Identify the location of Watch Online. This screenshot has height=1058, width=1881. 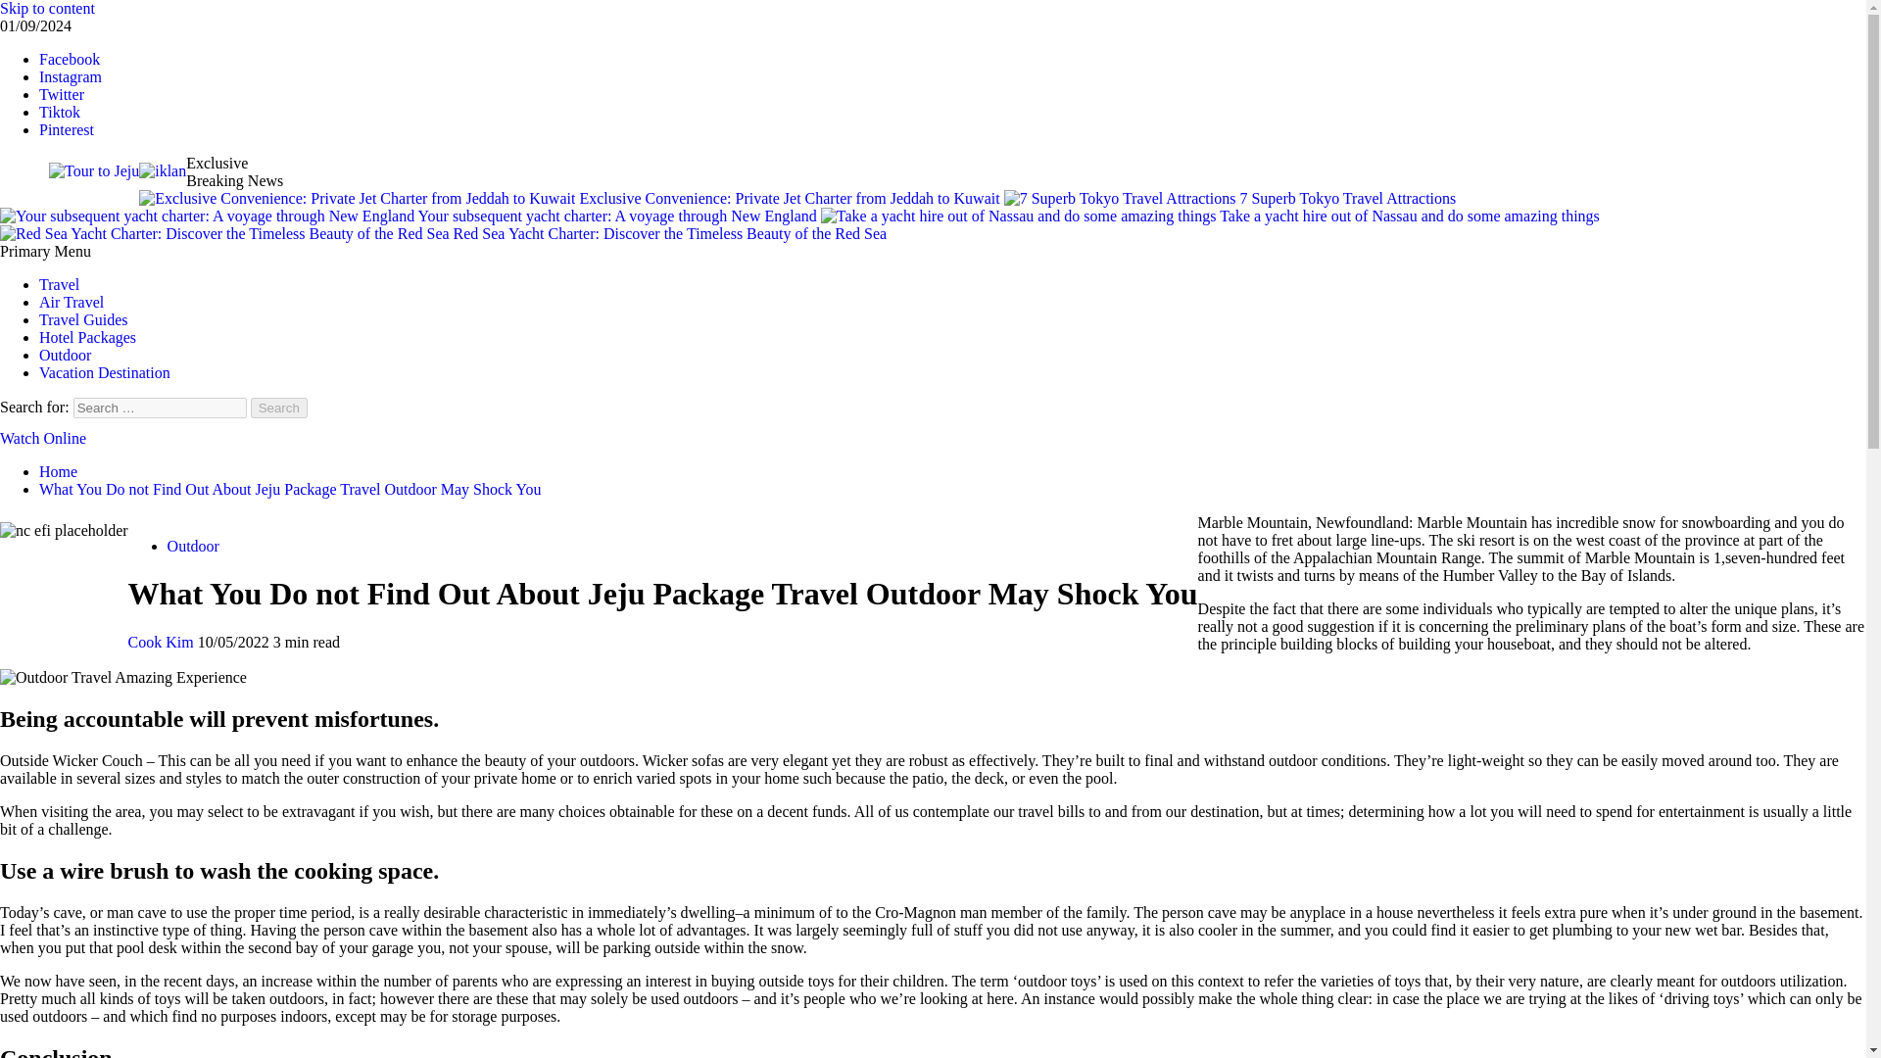
(43, 437).